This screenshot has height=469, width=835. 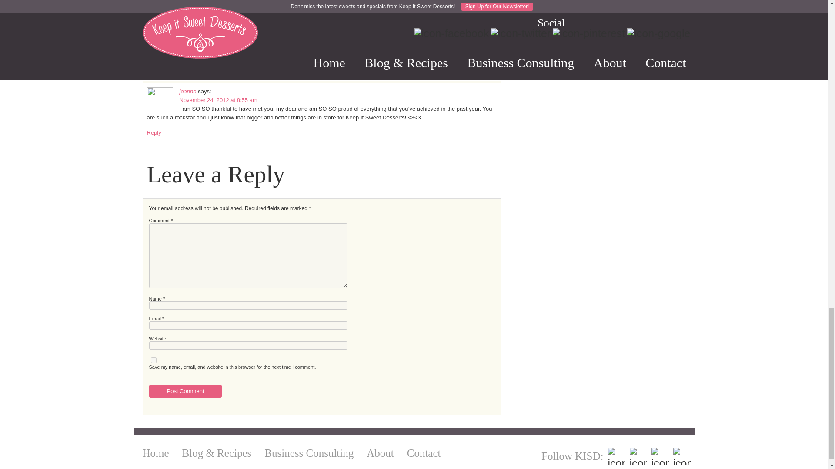 What do you see at coordinates (189, 41) in the screenshot?
I see `Kathryn` at bounding box center [189, 41].